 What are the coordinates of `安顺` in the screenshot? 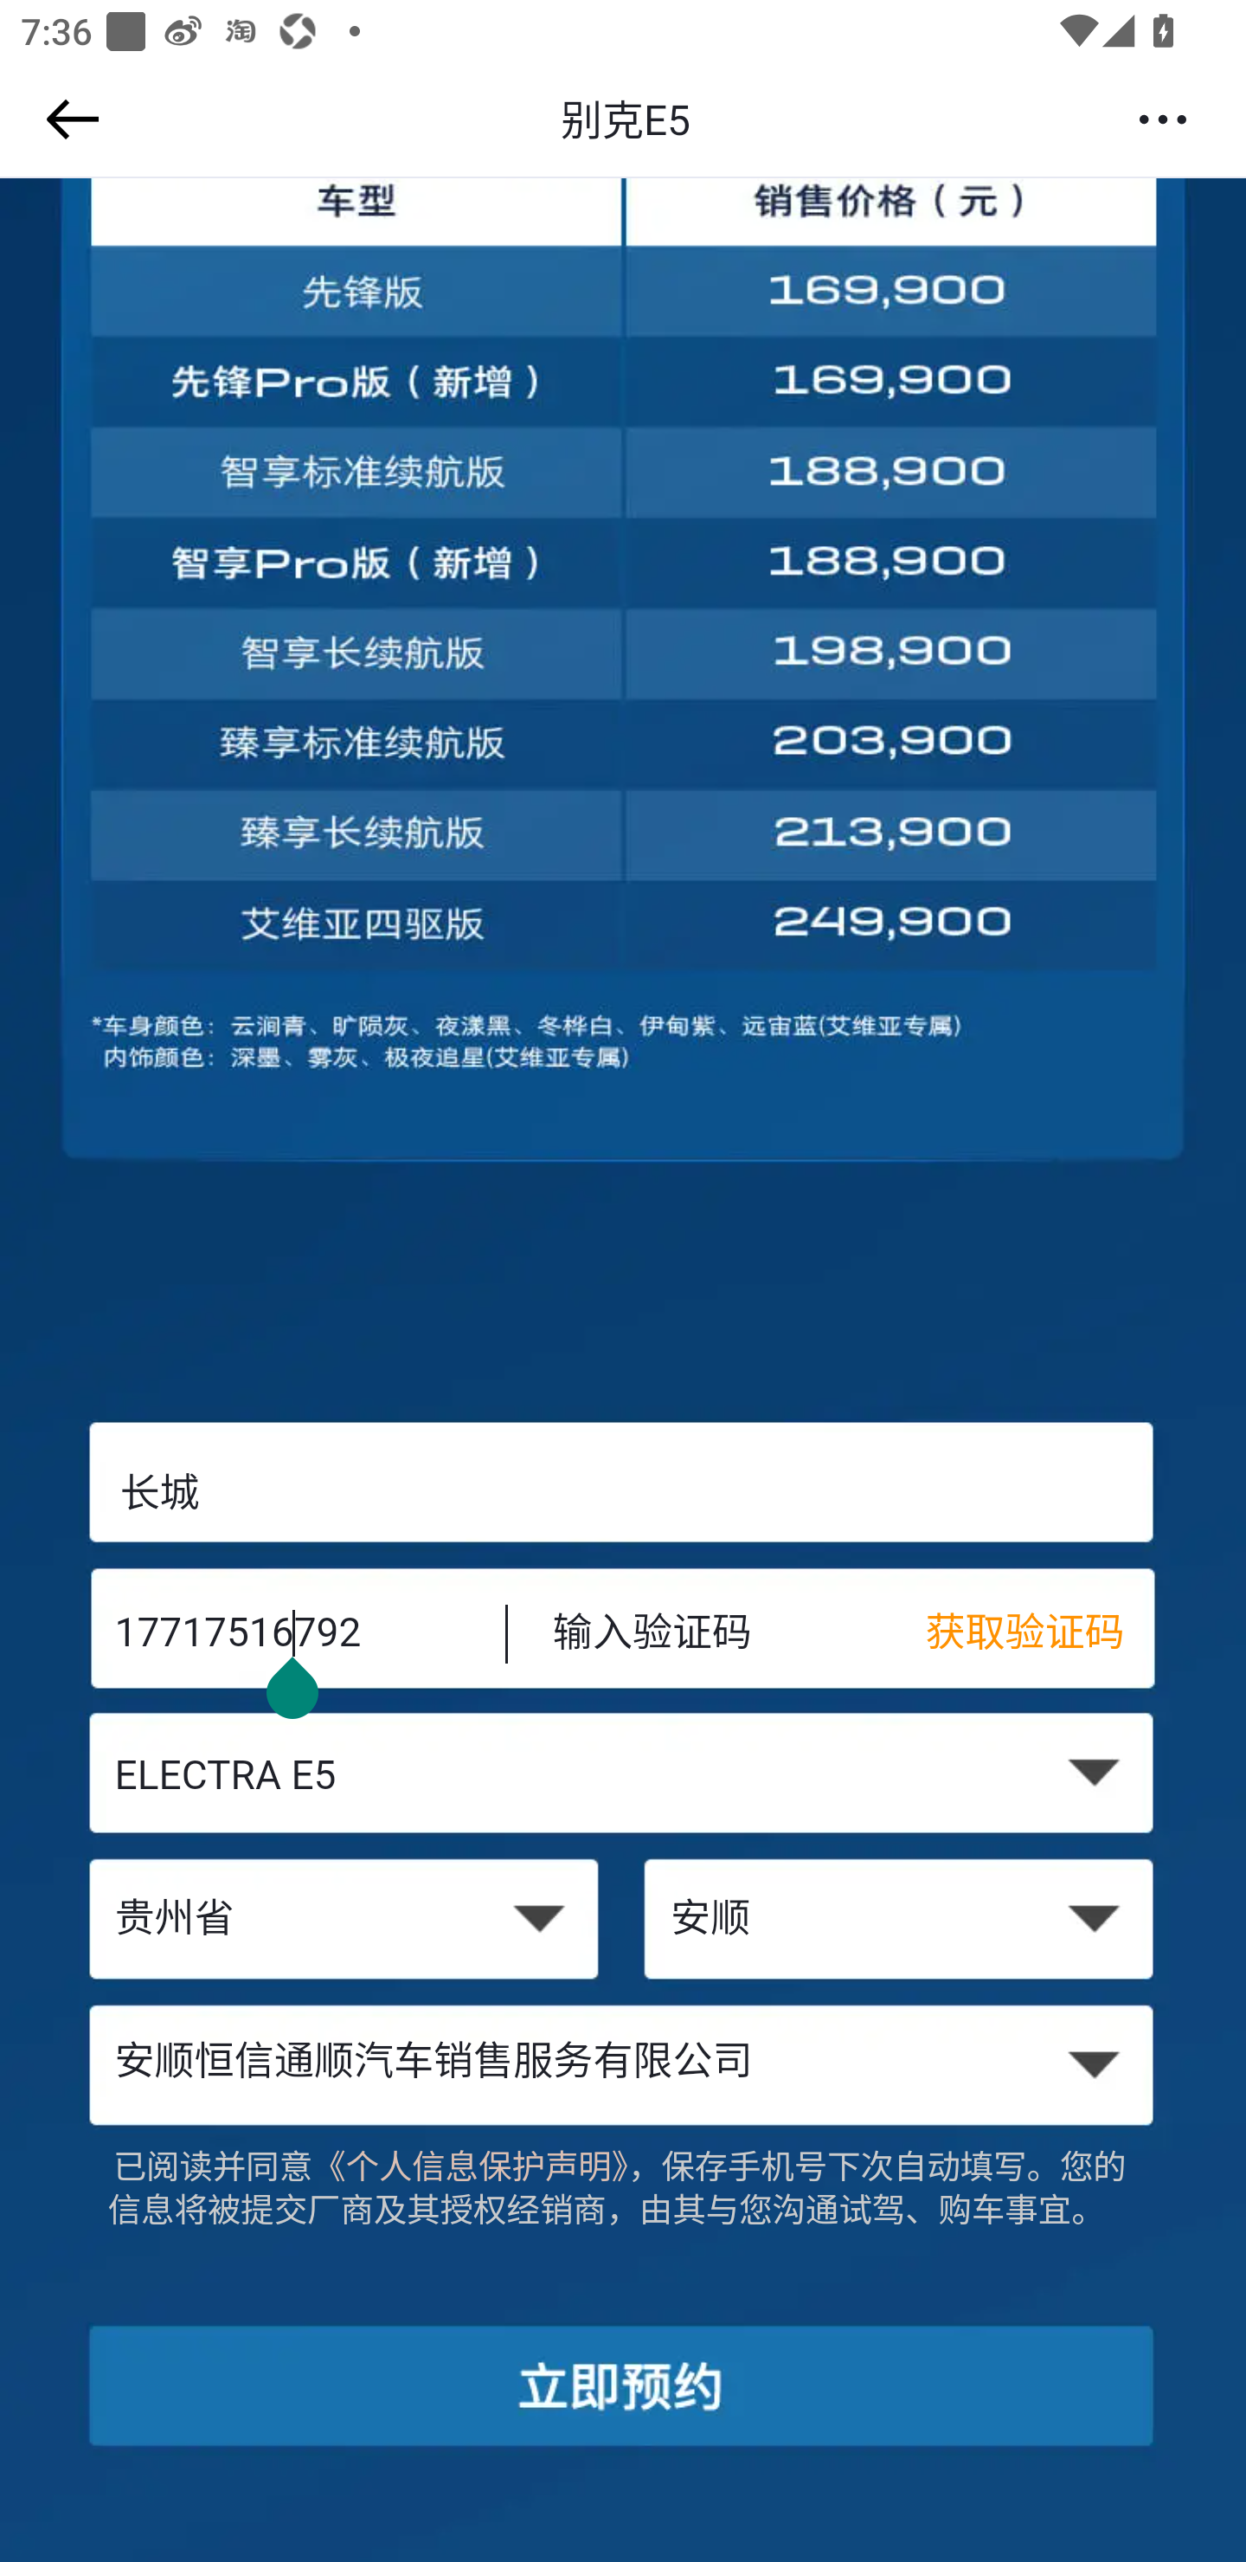 It's located at (902, 1921).